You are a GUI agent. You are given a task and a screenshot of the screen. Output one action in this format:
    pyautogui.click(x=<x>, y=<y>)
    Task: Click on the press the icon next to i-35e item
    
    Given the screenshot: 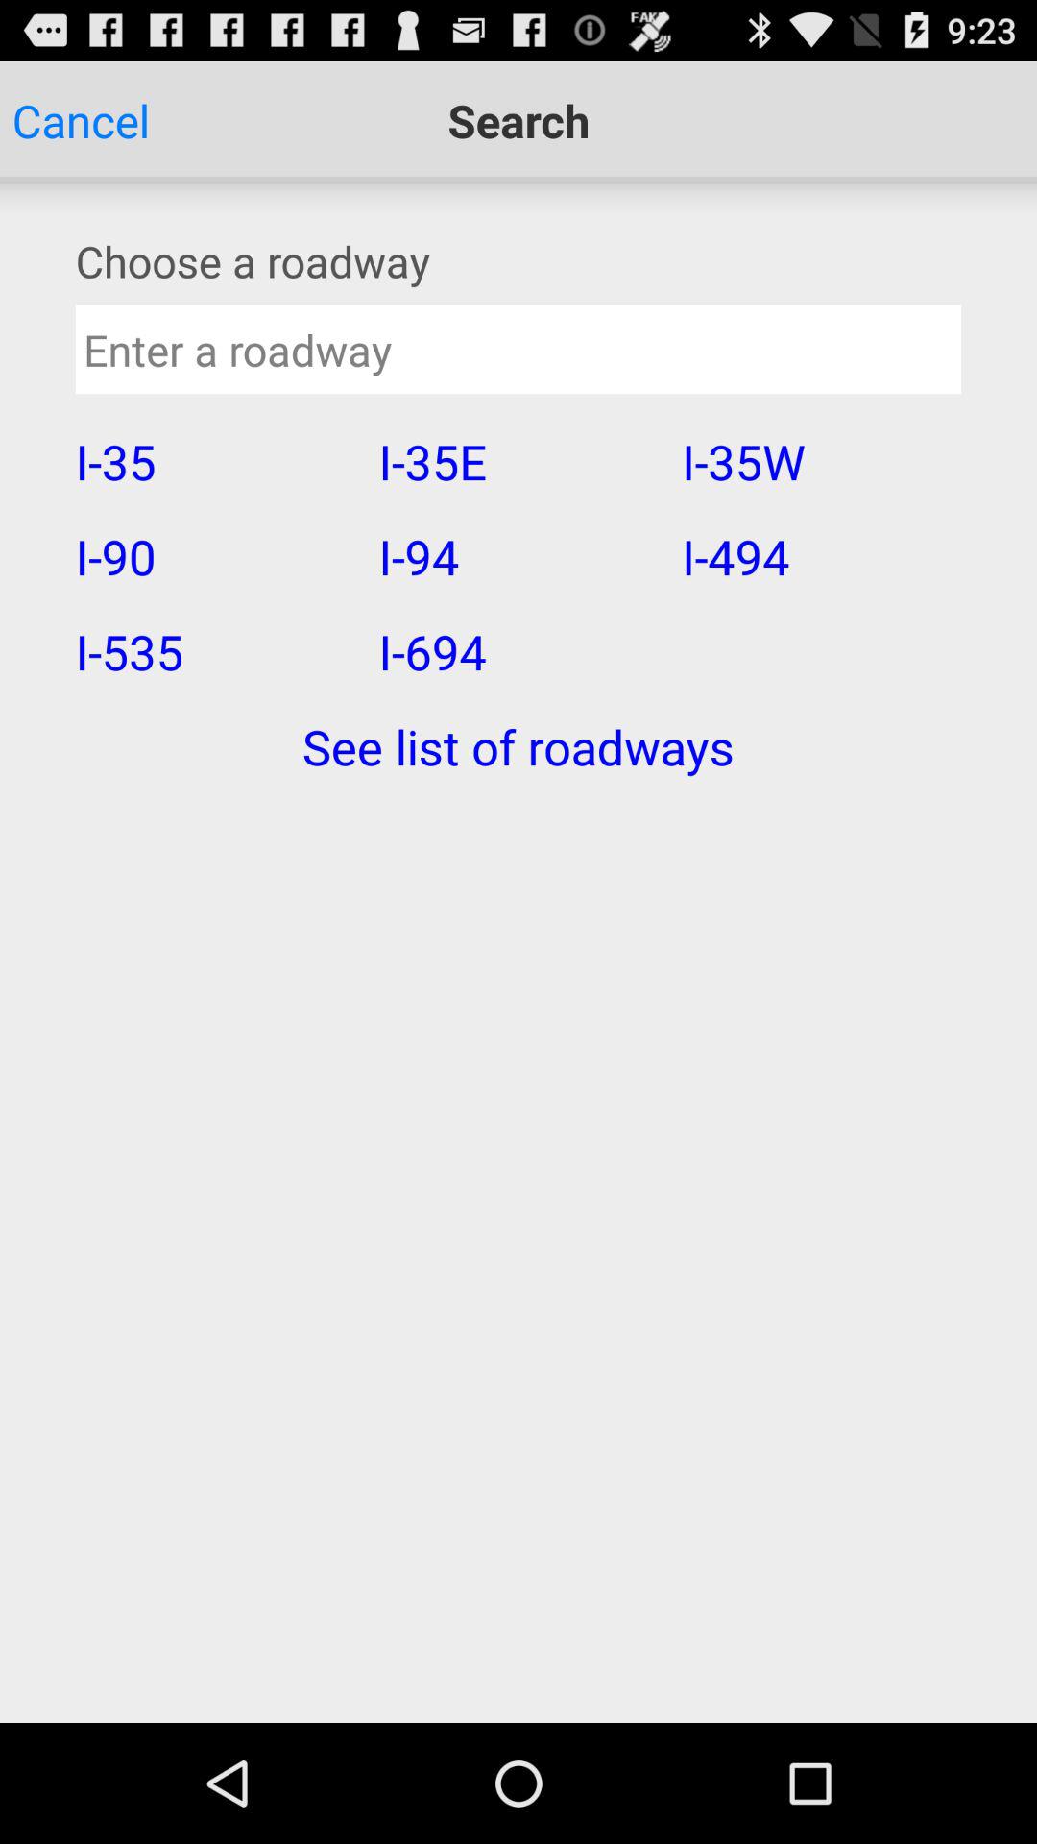 What is the action you would take?
    pyautogui.click(x=820, y=556)
    